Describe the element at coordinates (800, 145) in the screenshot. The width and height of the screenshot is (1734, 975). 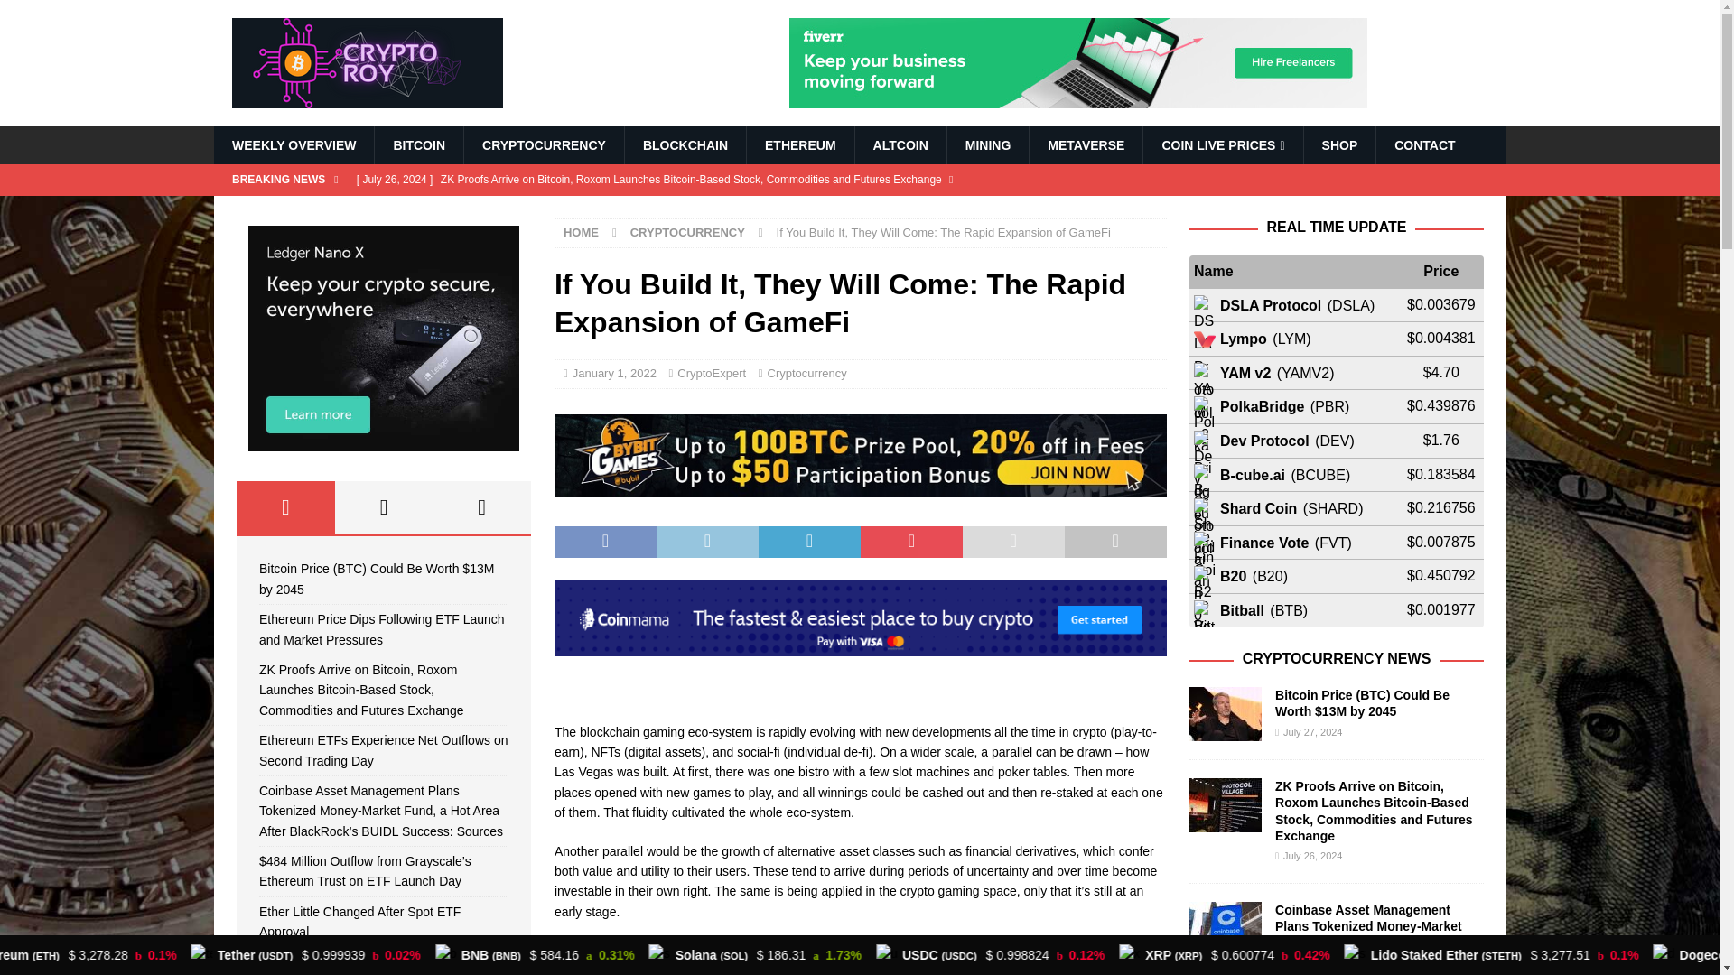
I see `ETHEREUM` at that location.